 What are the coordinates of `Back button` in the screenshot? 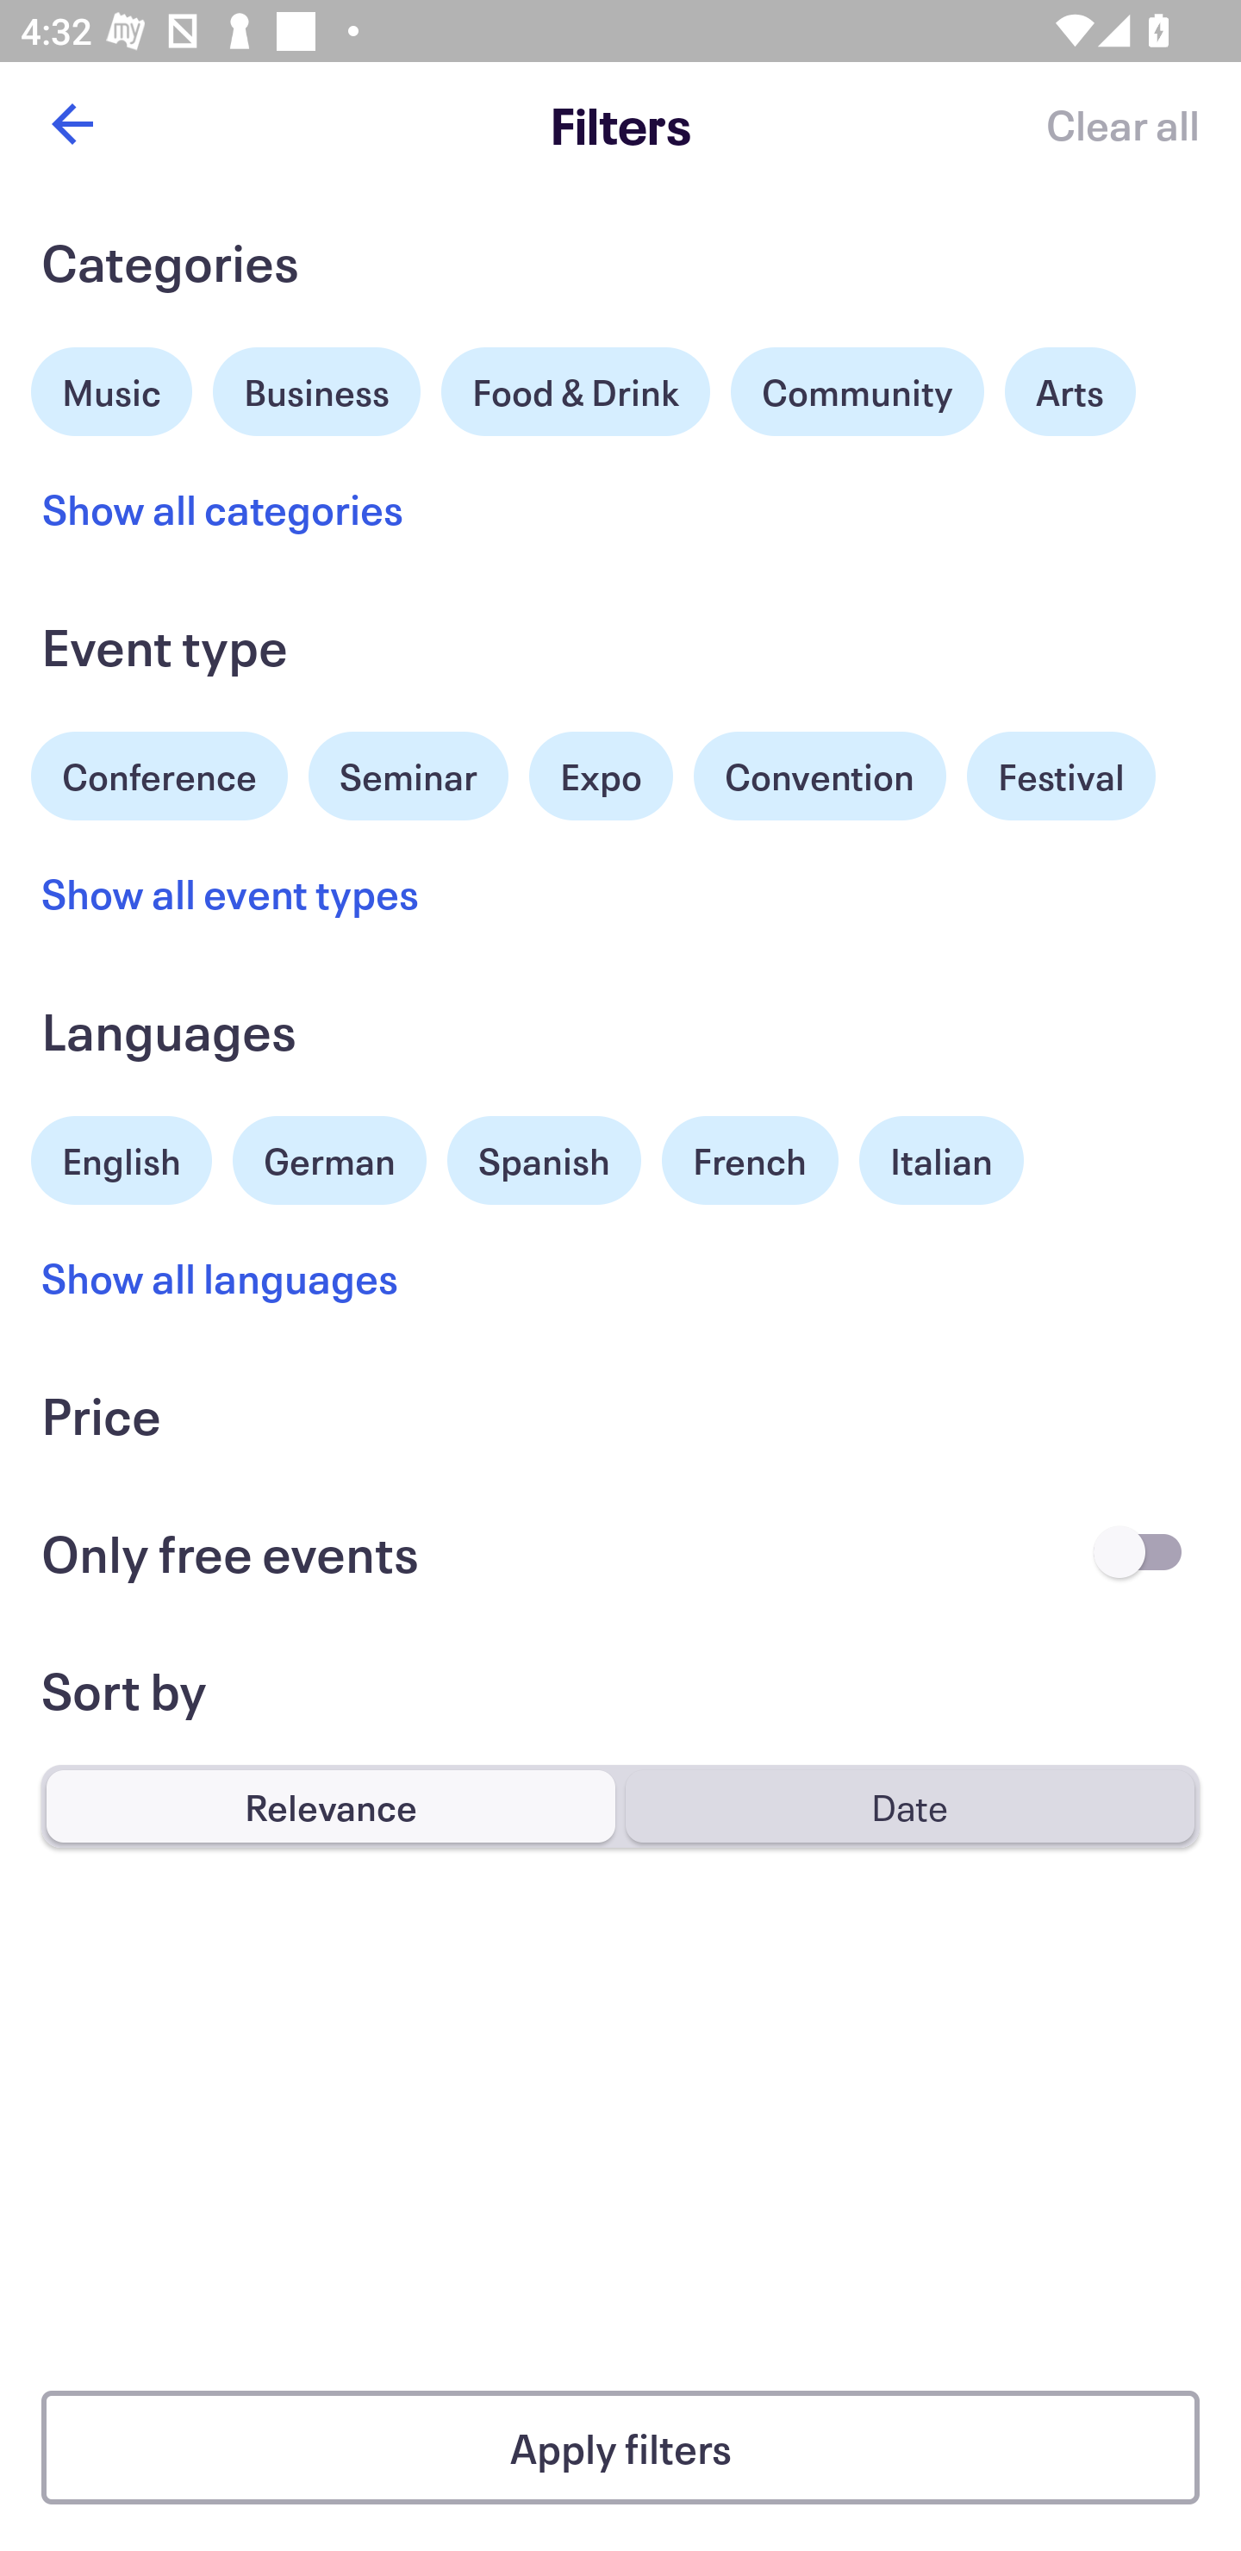 It's located at (72, 124).